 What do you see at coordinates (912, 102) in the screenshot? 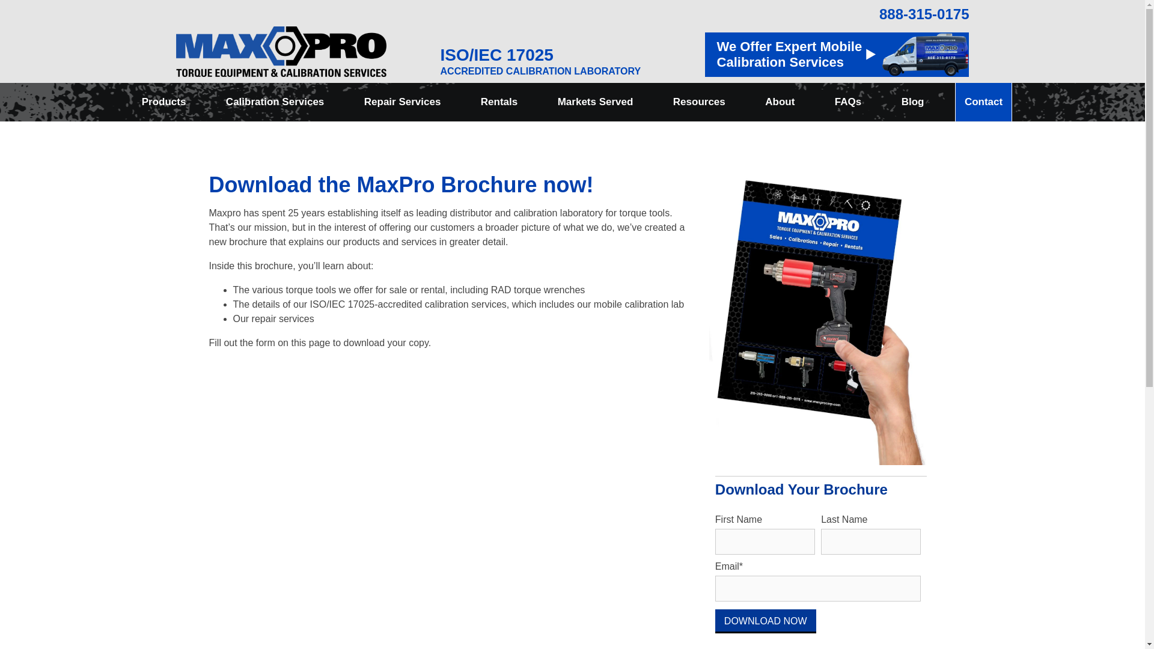
I see `Blog` at bounding box center [912, 102].